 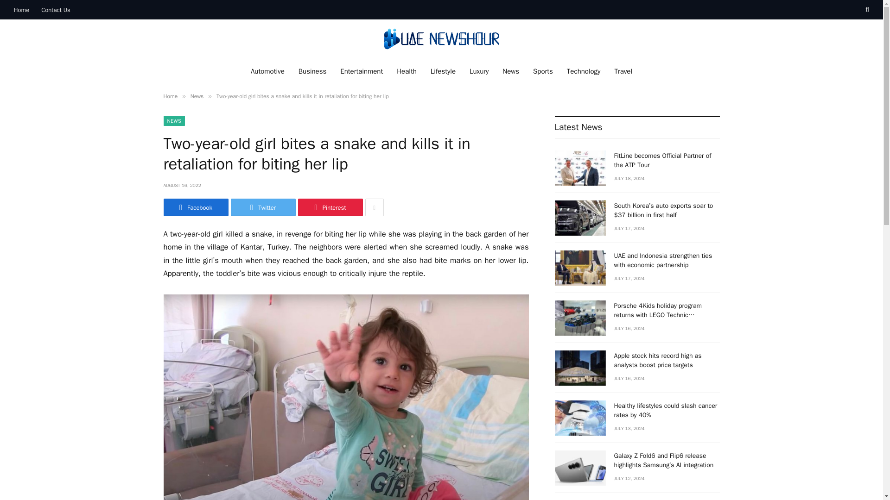 What do you see at coordinates (195, 207) in the screenshot?
I see `Share on Facebook` at bounding box center [195, 207].